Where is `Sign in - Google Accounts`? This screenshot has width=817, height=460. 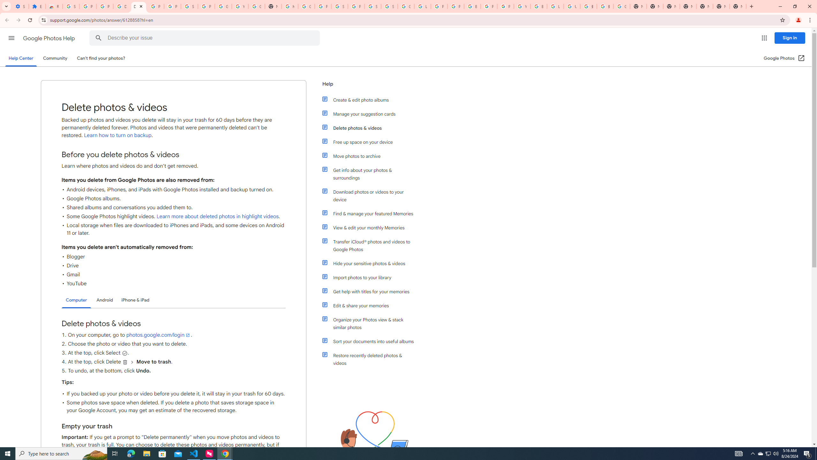
Sign in - Google Accounts is located at coordinates (340, 6).